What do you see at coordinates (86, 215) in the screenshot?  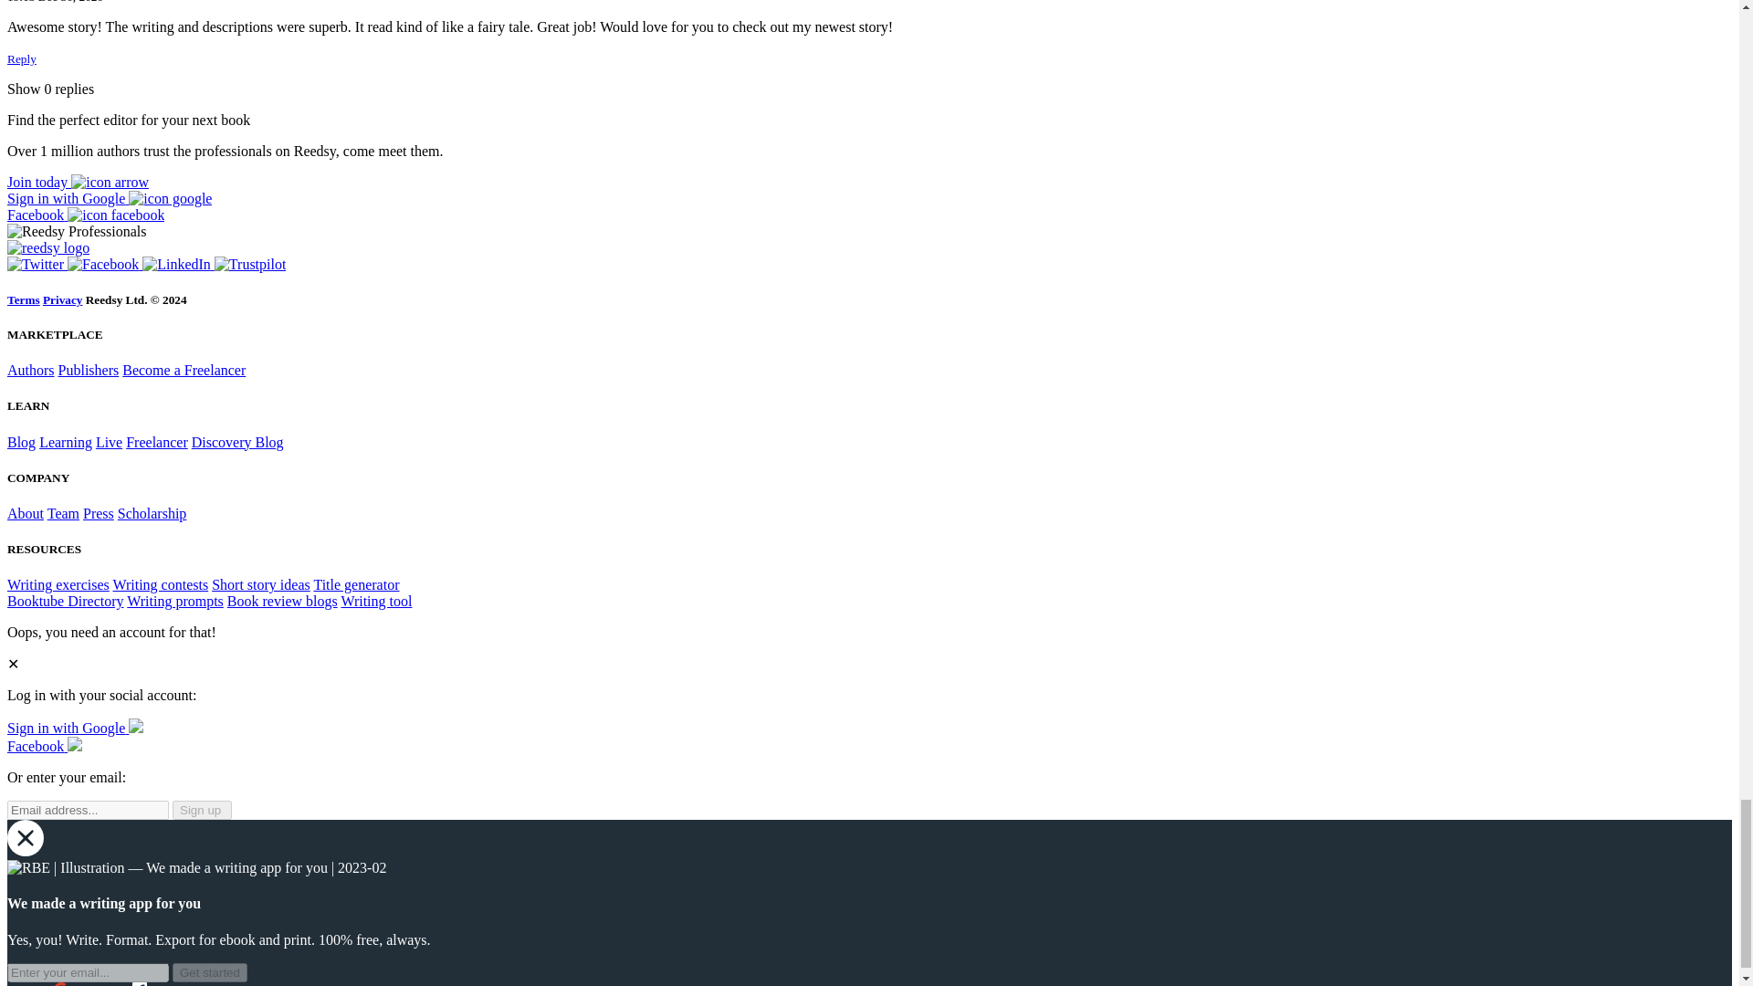 I see `Sign in with Facebook` at bounding box center [86, 215].